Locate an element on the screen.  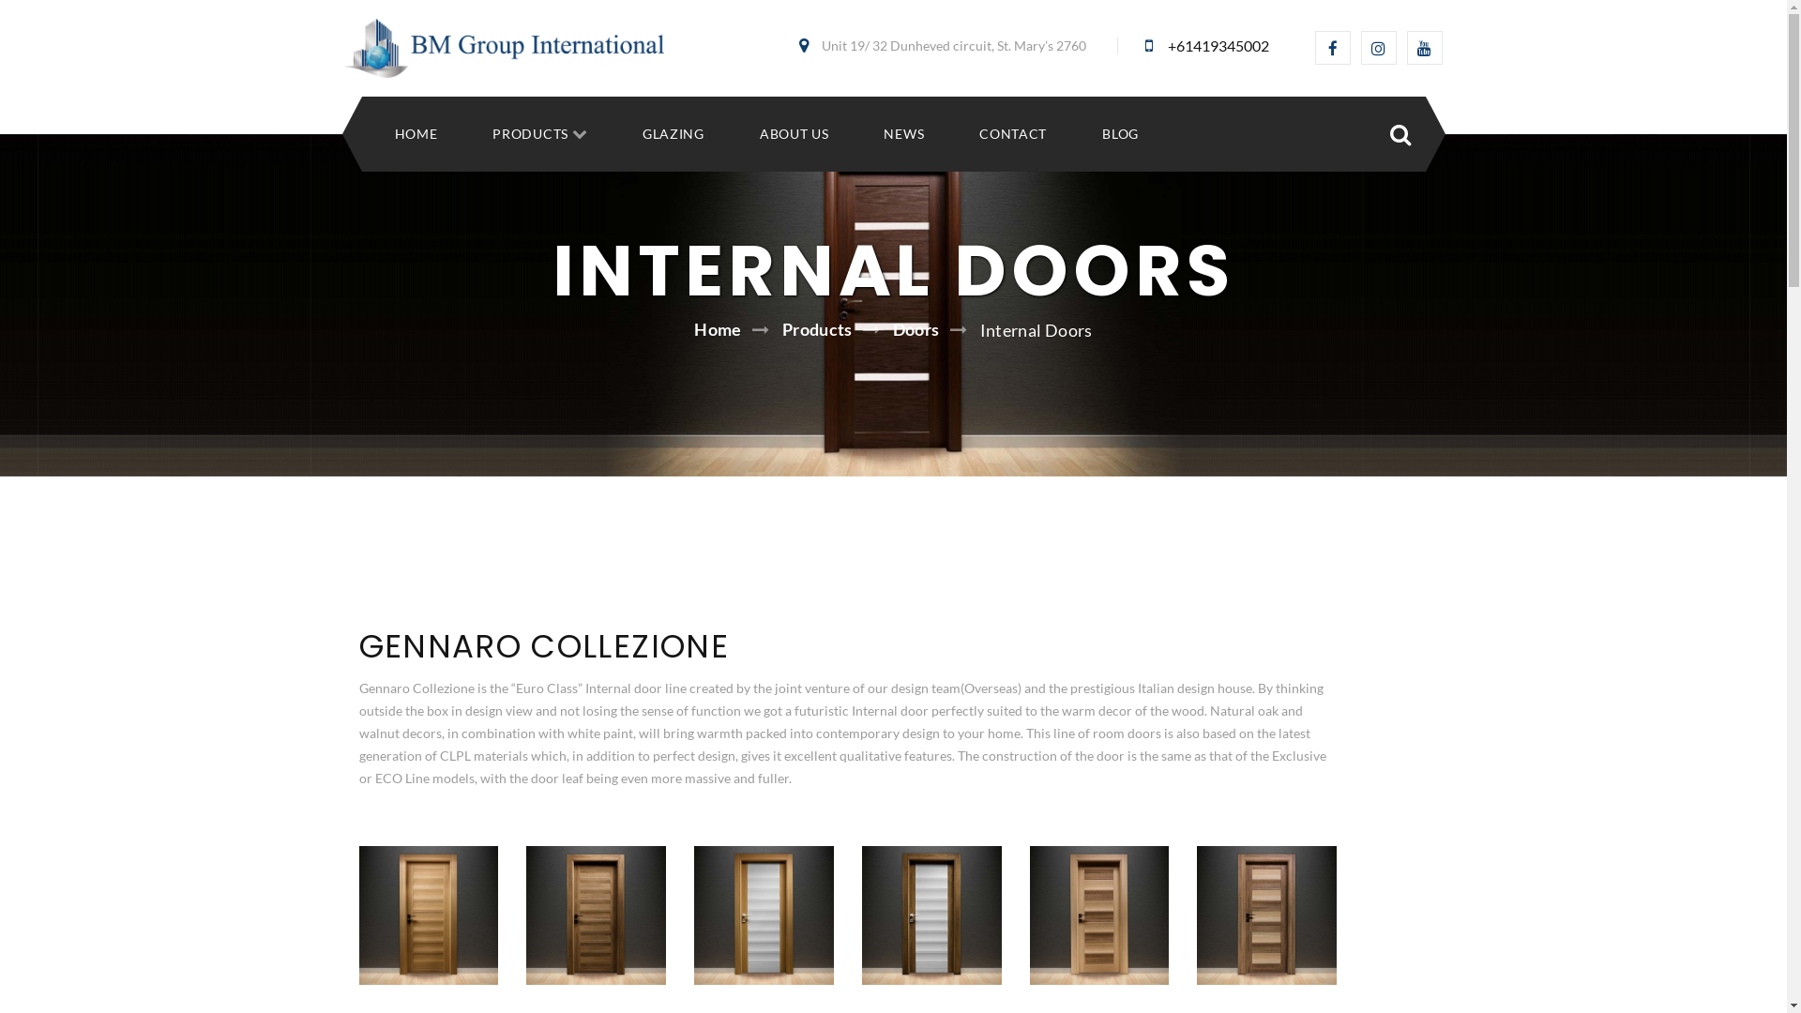
ABOUT US is located at coordinates (795, 135).